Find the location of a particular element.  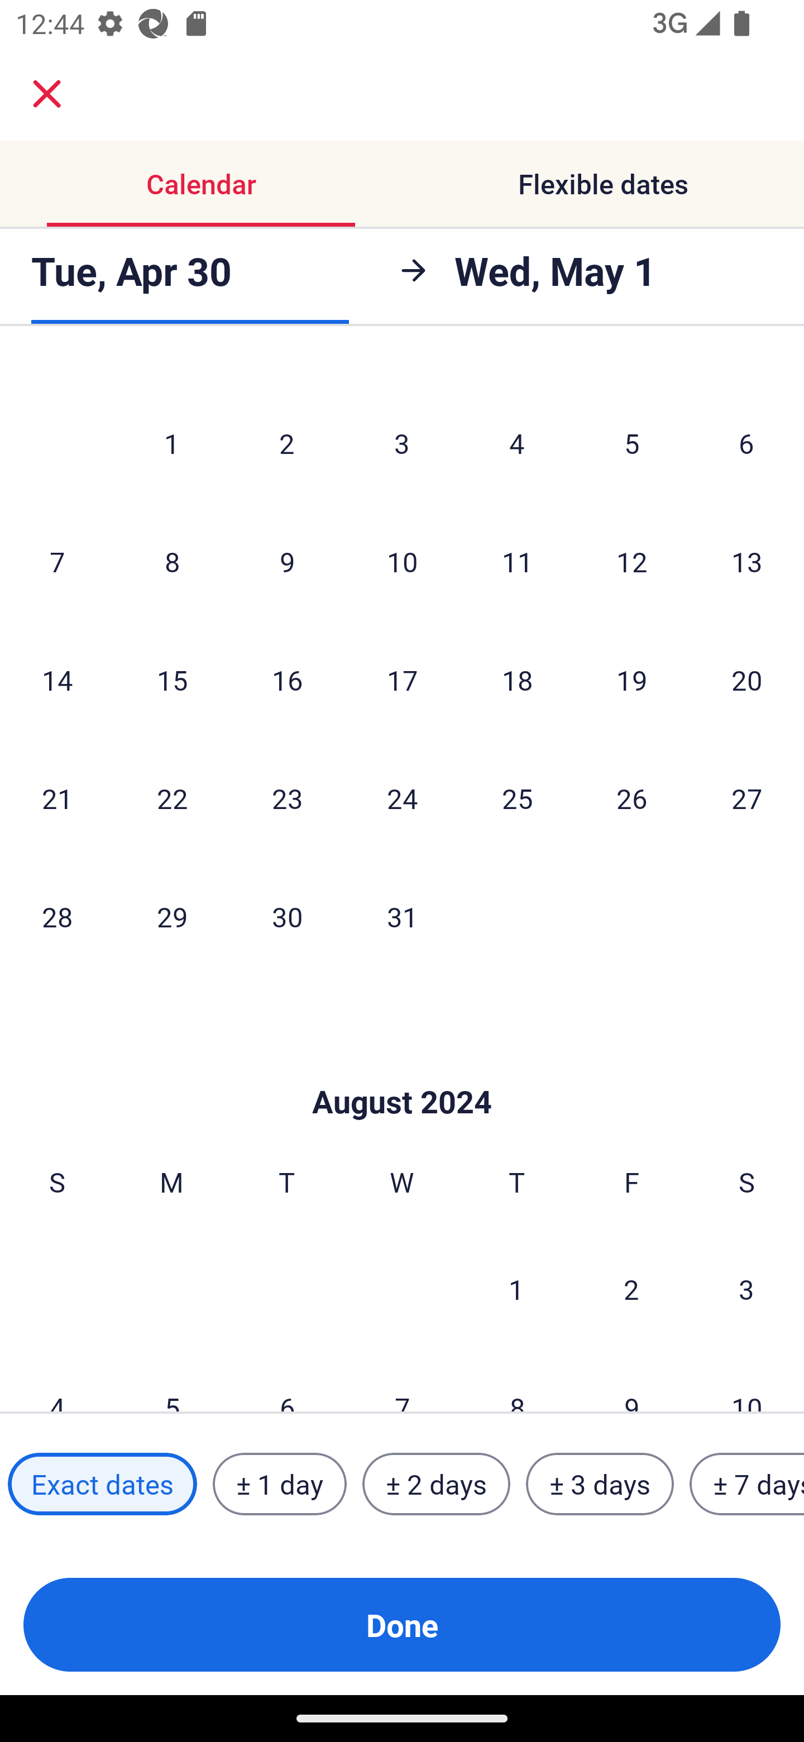

14 Sunday, July 14, 2024 is located at coordinates (57, 679).